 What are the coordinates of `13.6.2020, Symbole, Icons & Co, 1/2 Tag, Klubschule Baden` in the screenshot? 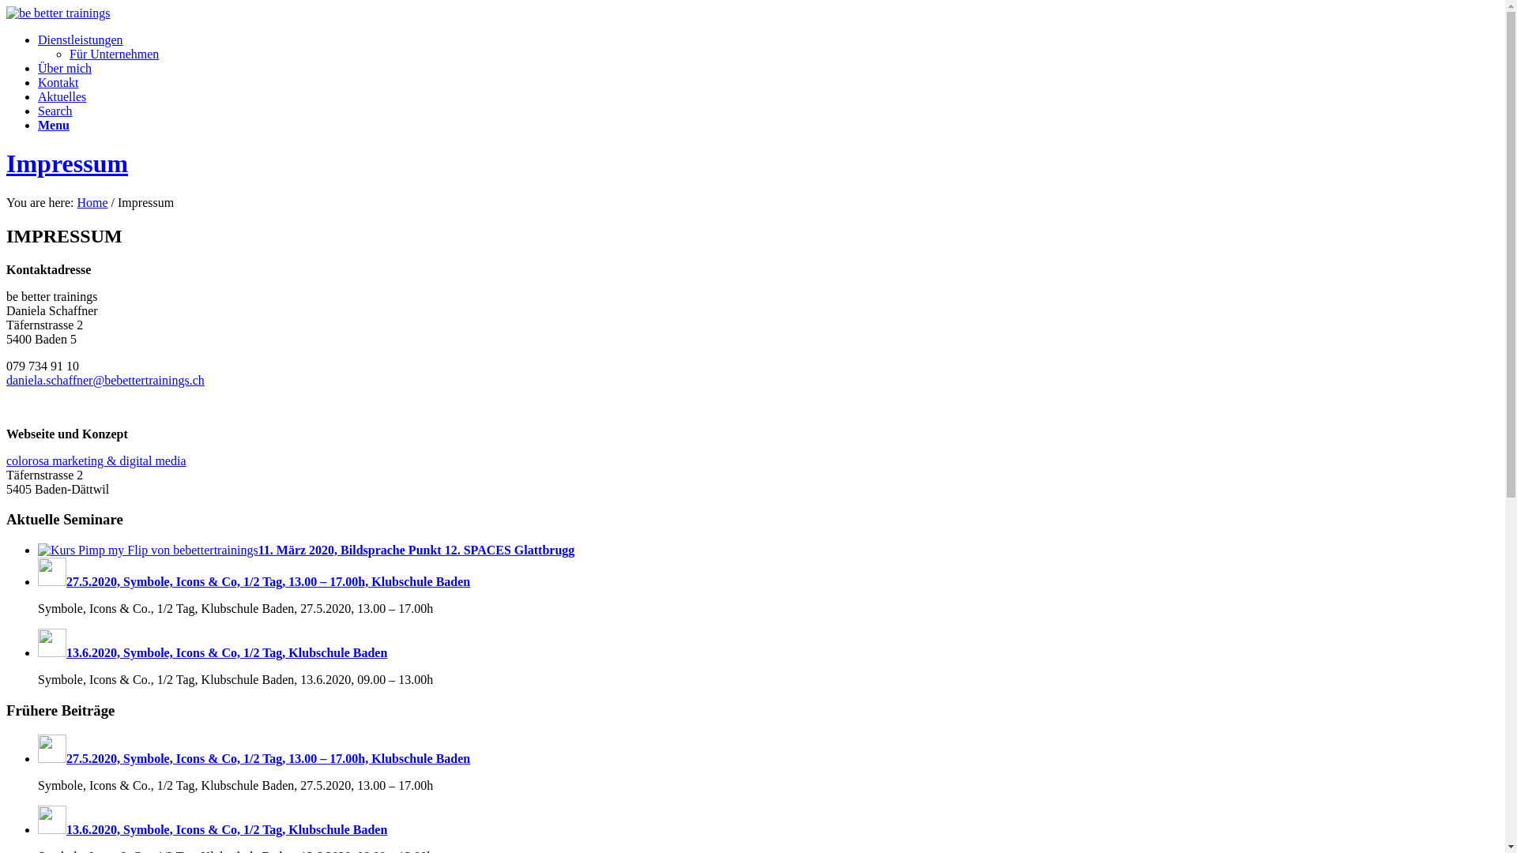 It's located at (212, 829).